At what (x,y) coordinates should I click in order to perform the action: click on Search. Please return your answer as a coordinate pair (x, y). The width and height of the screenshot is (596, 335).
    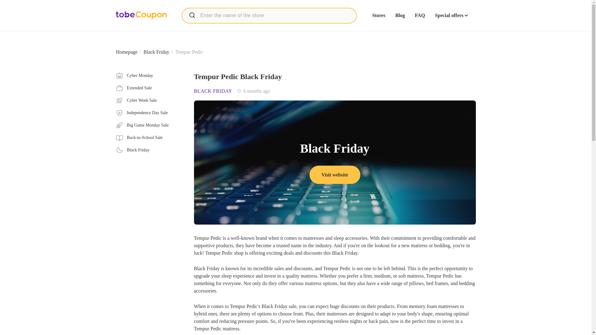
    Looking at the image, I should click on (192, 15).